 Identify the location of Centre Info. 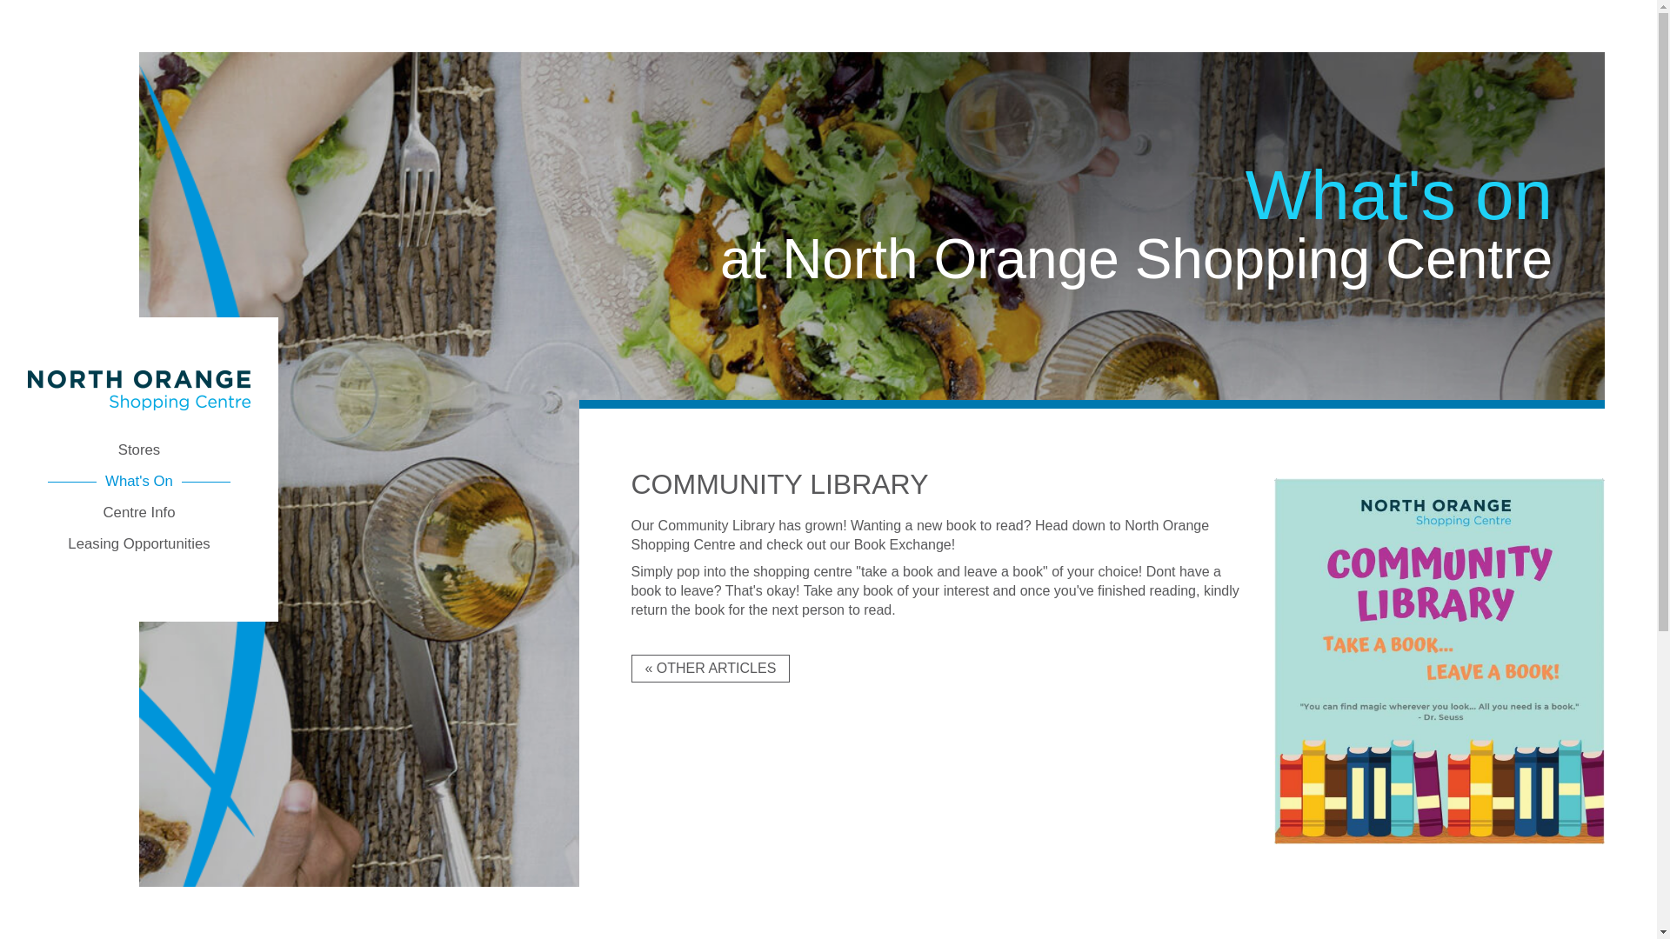
(139, 513).